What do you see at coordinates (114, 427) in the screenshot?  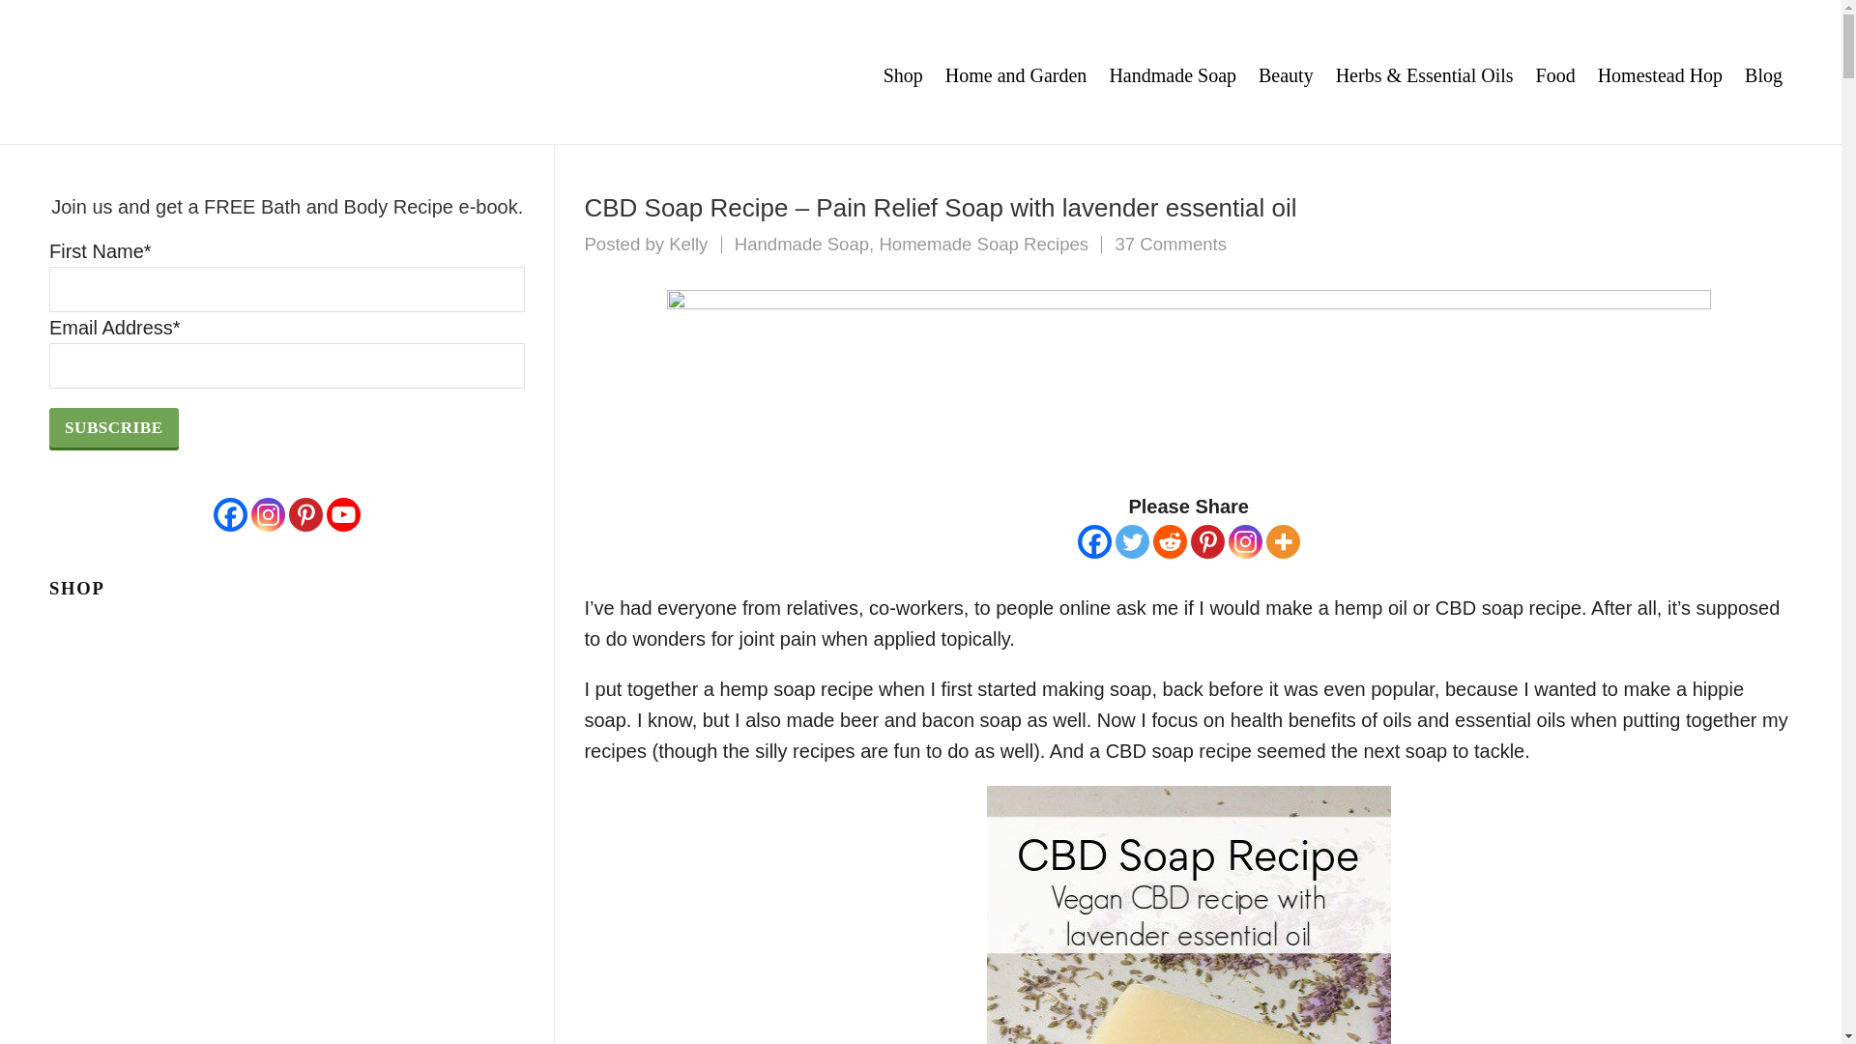 I see `Subscribe` at bounding box center [114, 427].